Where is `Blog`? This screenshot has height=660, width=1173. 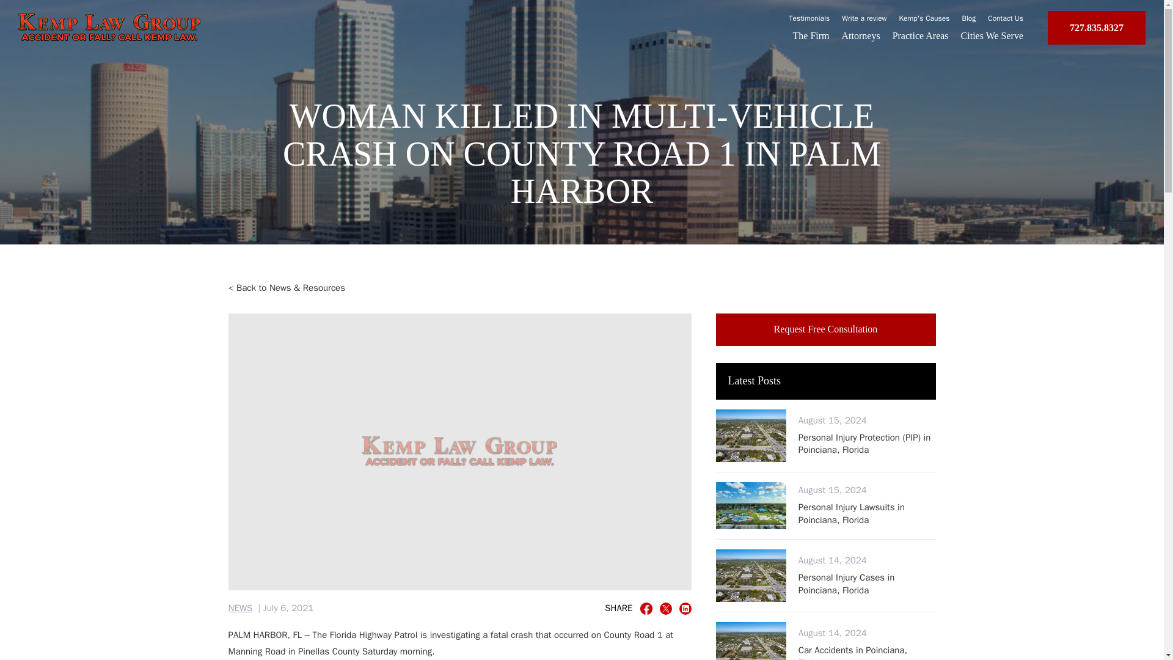
Blog is located at coordinates (969, 18).